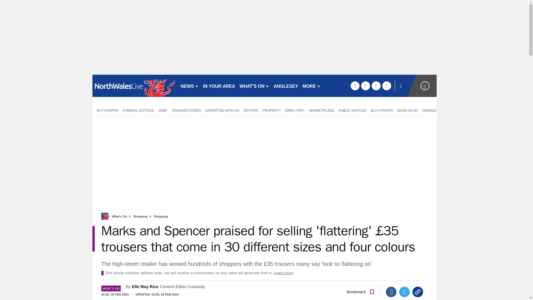 This screenshot has width=533, height=300. What do you see at coordinates (222, 110) in the screenshot?
I see `ADVERTISE WITH US` at bounding box center [222, 110].